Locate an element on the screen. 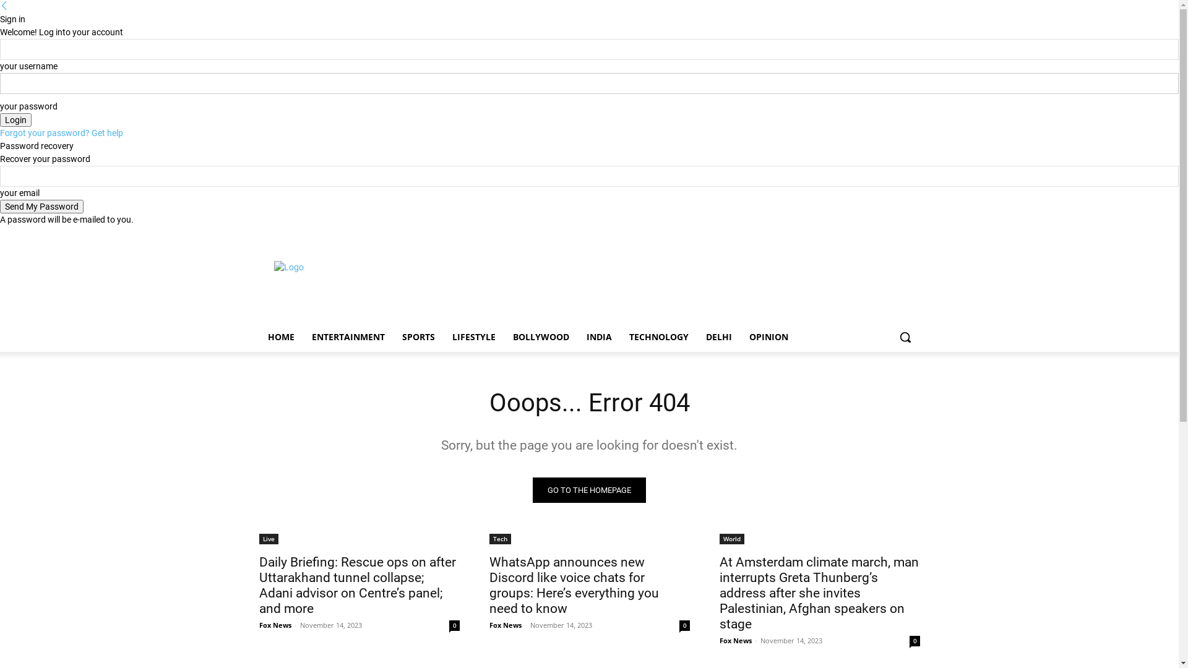 This screenshot has width=1188, height=668. DELHI is located at coordinates (718, 337).